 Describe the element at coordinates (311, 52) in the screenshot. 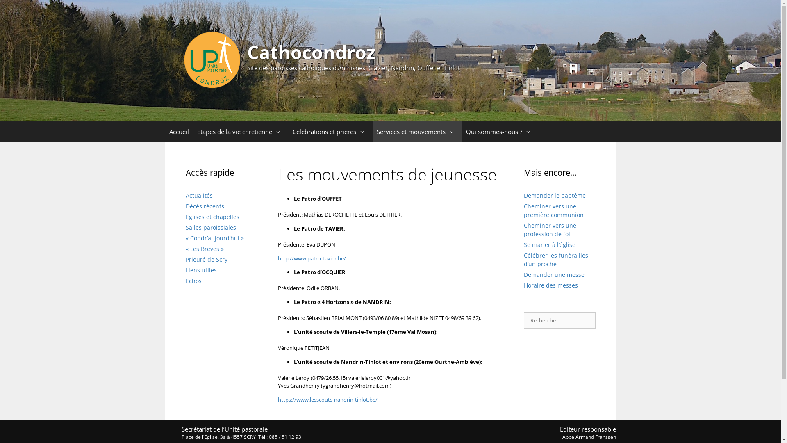

I see `Cathocondroz` at that location.